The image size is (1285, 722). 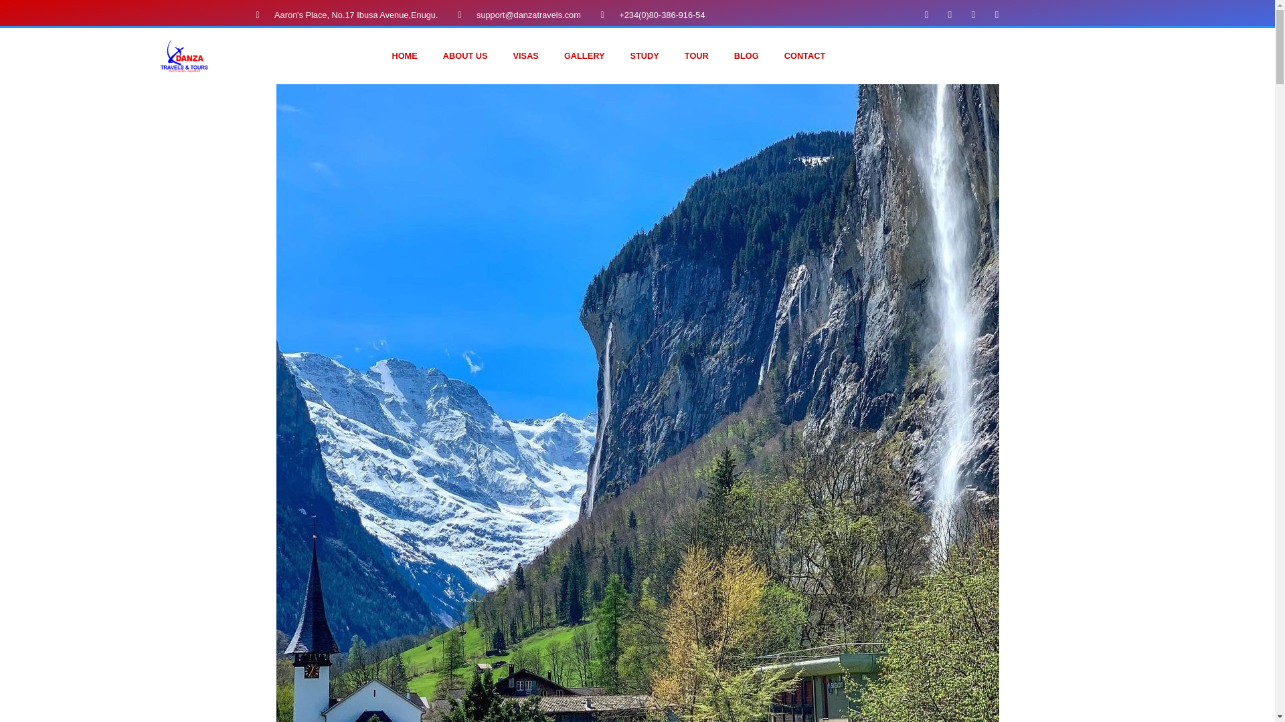 What do you see at coordinates (466, 56) in the screenshot?
I see `ABOUT US` at bounding box center [466, 56].